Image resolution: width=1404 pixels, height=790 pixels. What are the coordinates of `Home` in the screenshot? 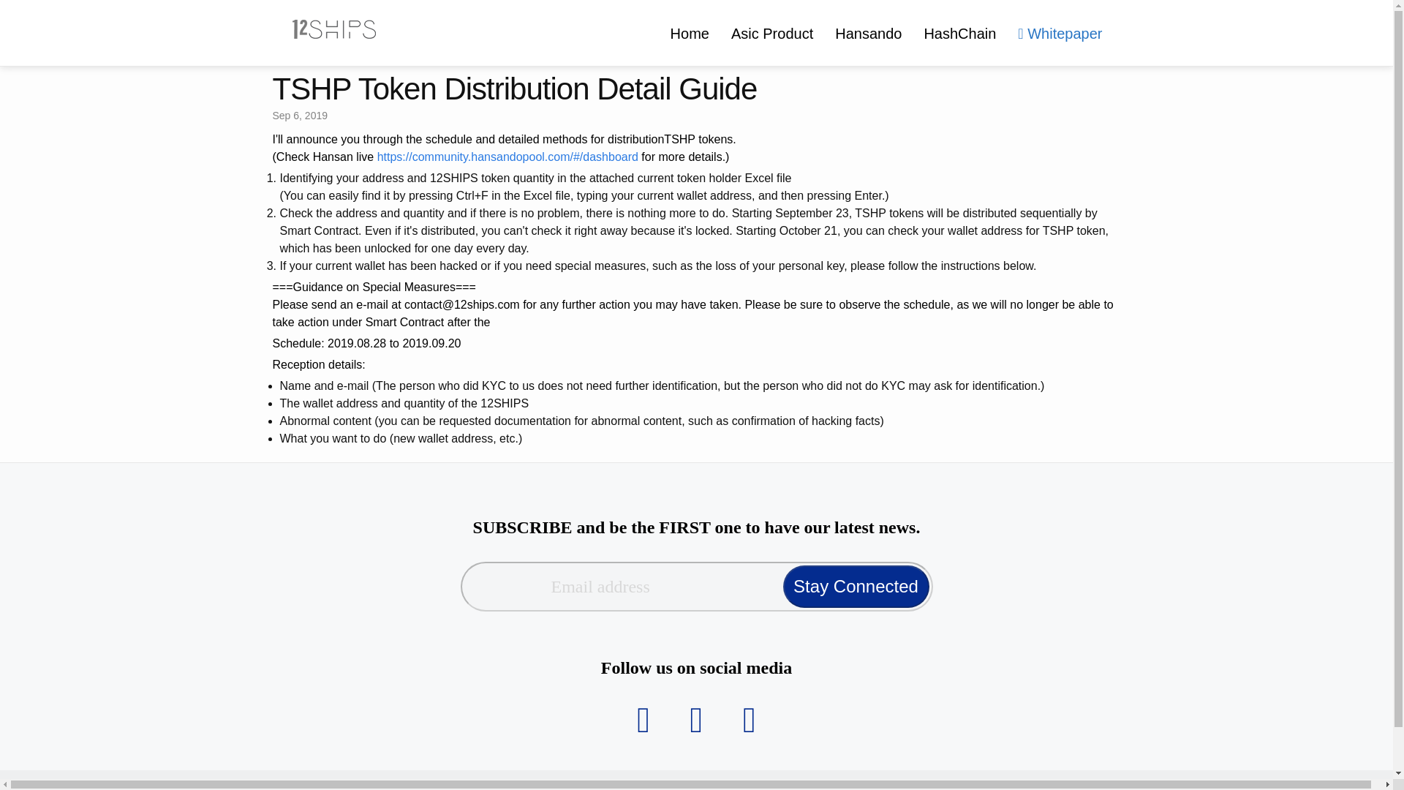 It's located at (690, 34).